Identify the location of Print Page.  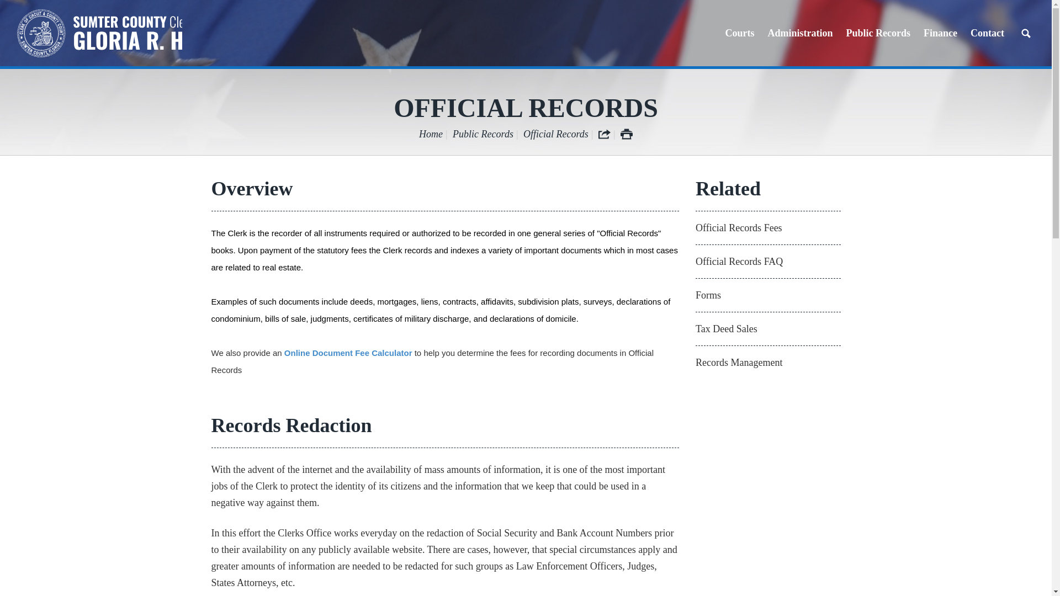
(626, 134).